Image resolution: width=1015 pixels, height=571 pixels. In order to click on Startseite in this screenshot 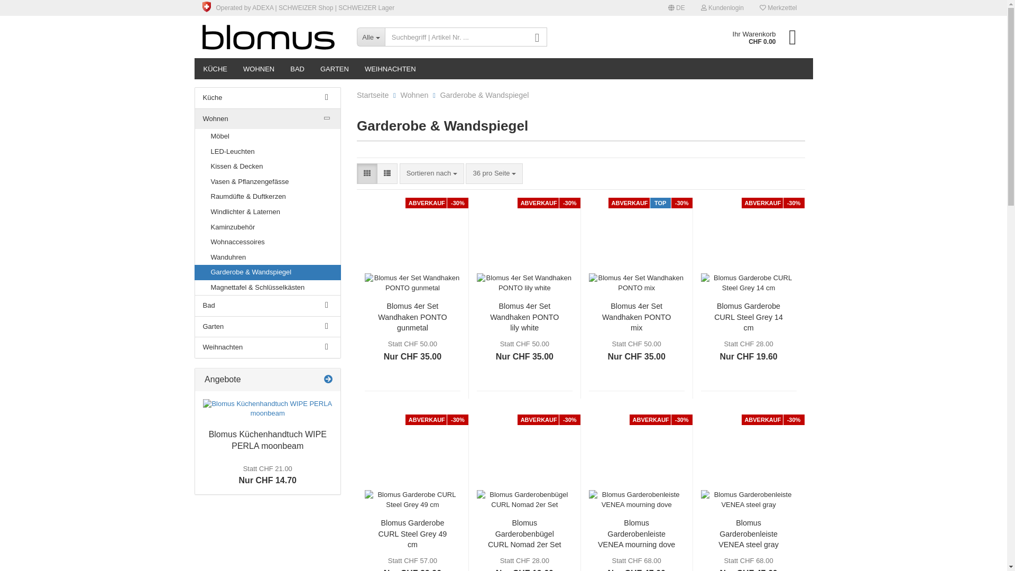, I will do `click(373, 95)`.